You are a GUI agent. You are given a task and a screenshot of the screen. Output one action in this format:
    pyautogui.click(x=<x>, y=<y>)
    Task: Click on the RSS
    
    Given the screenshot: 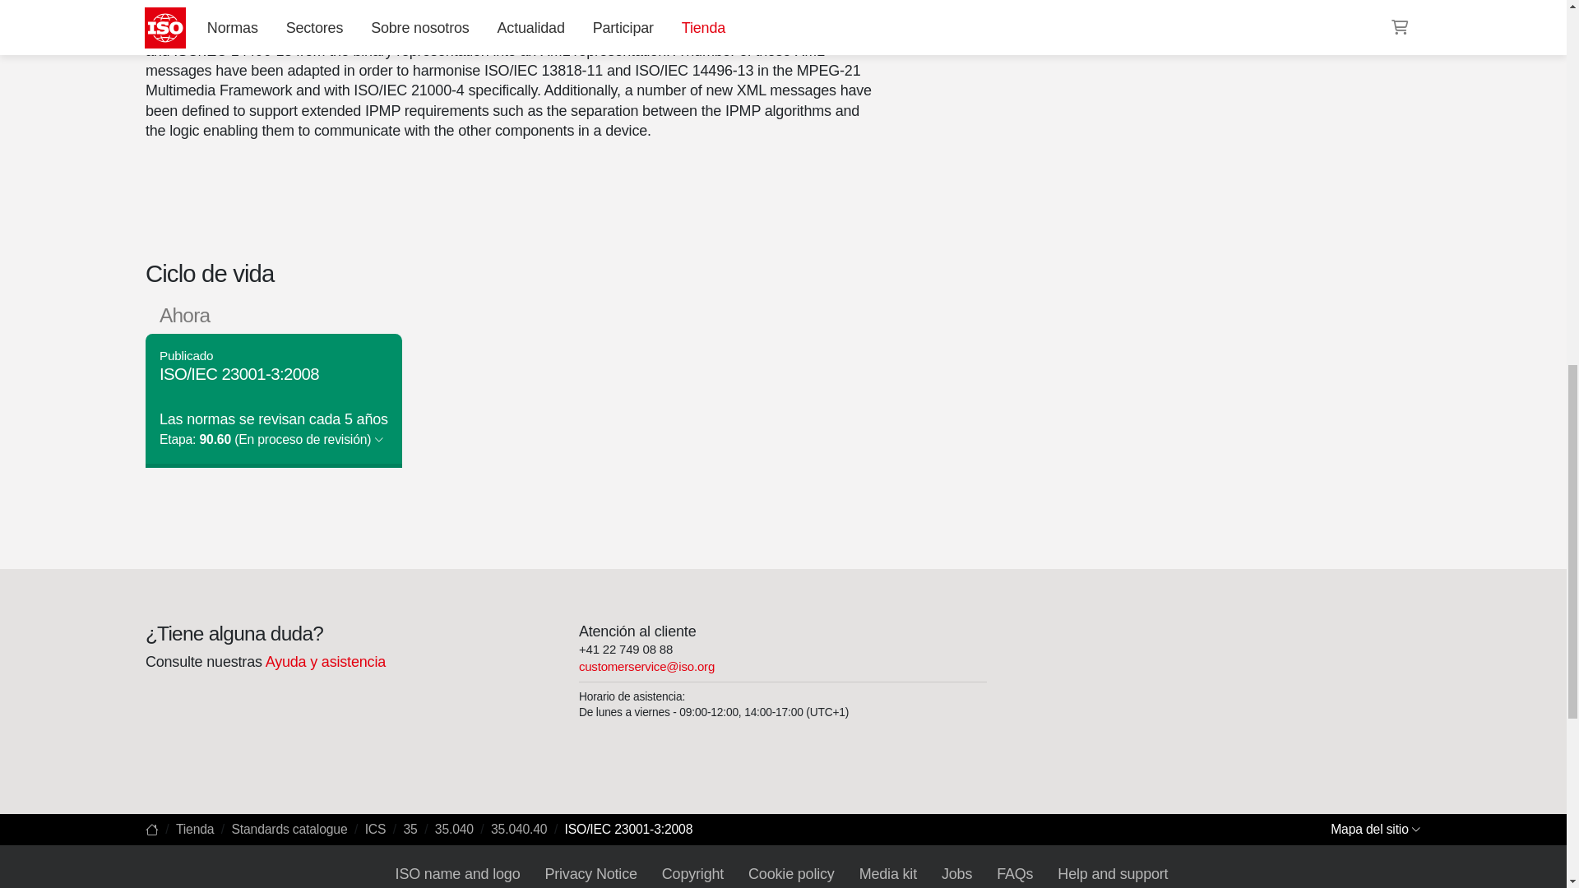 What is the action you would take?
    pyautogui.click(x=1037, y=7)
    